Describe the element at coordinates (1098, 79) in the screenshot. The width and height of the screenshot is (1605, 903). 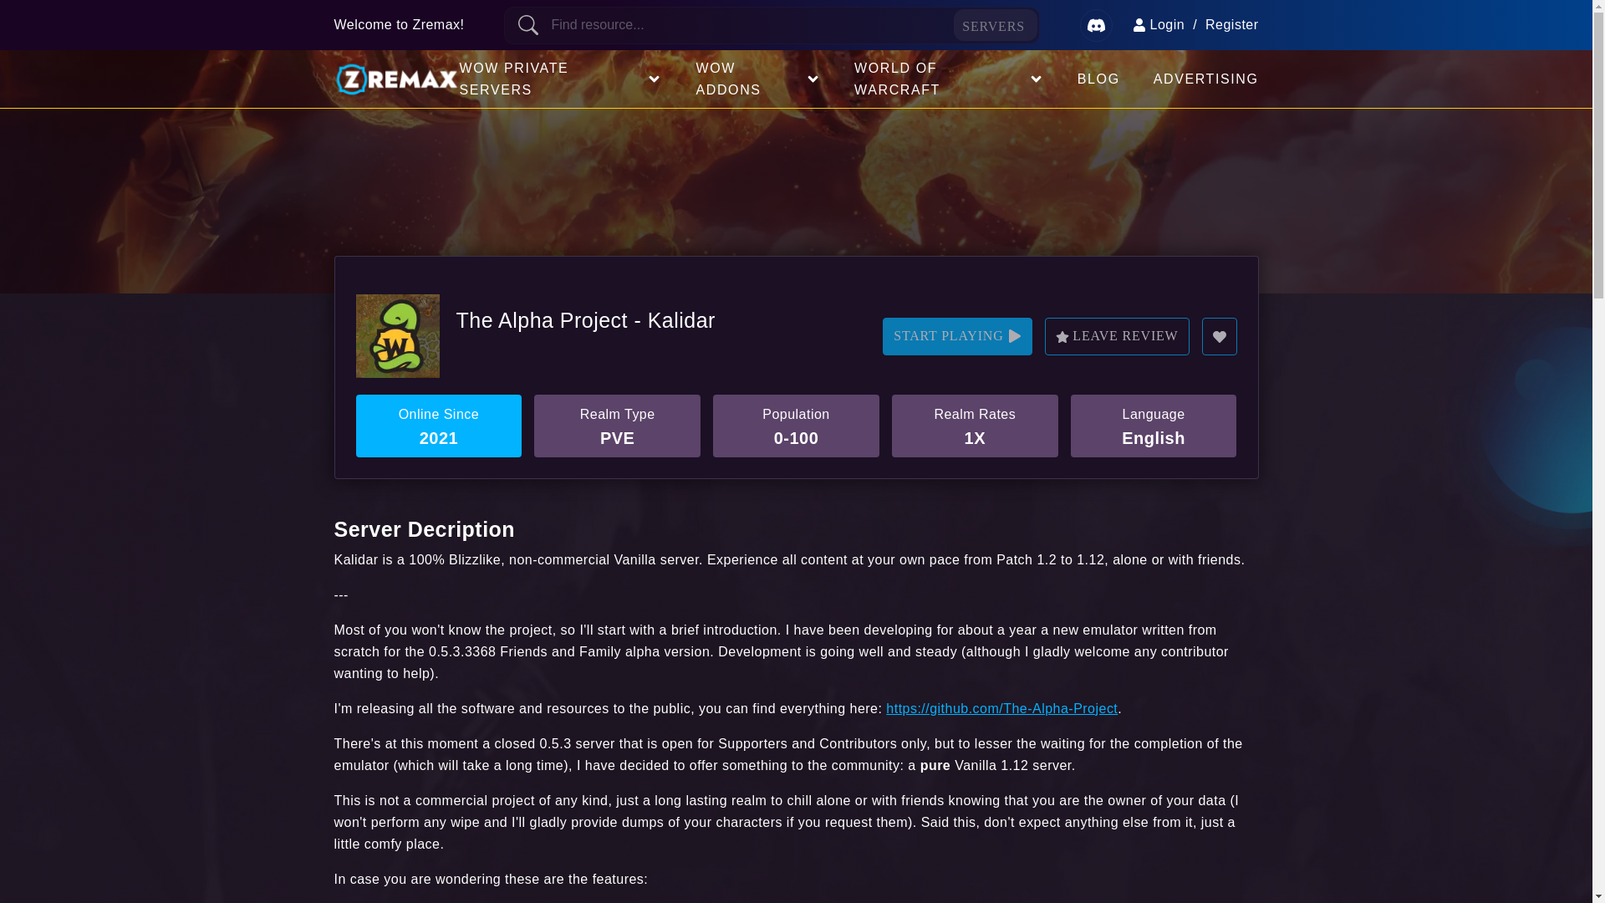
I see `BLOG` at that location.